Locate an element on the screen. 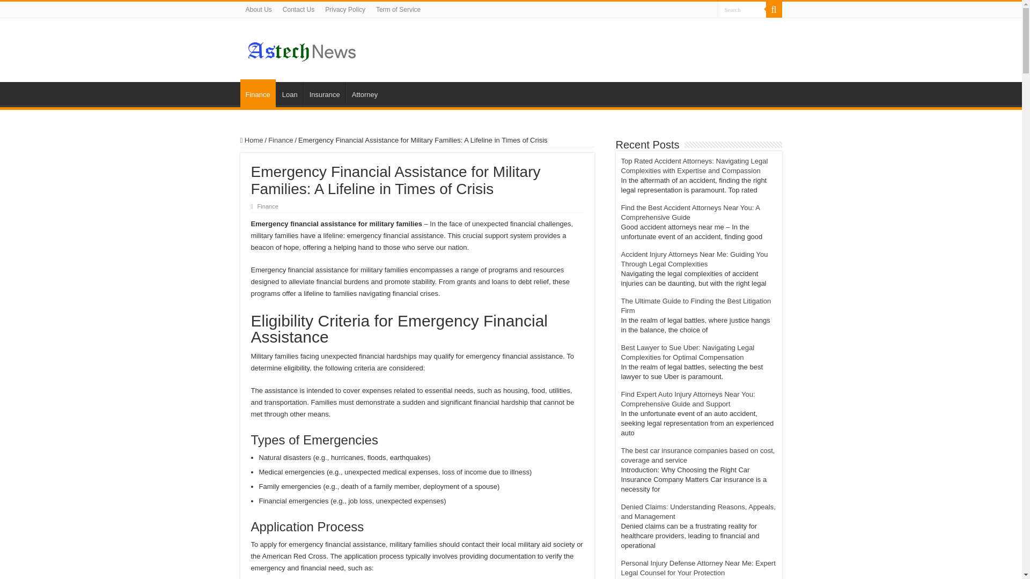  Insurance is located at coordinates (324, 93).